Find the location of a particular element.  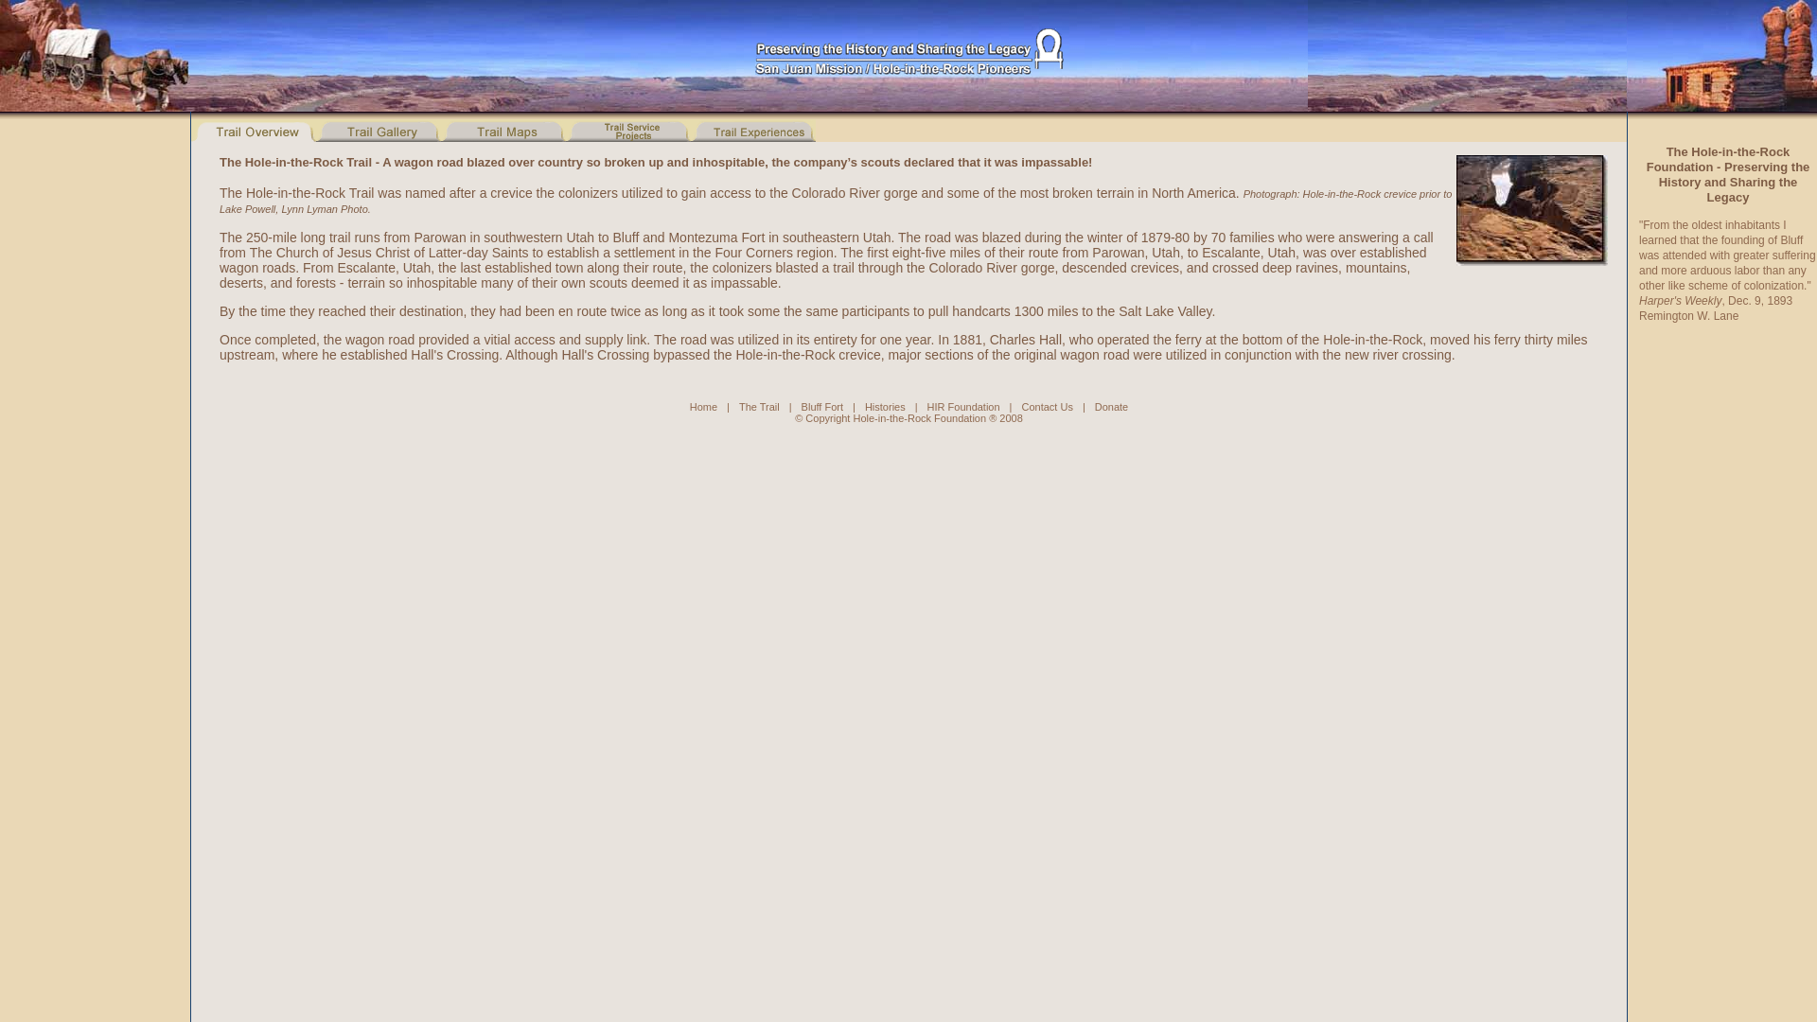

The Trail is located at coordinates (759, 407).